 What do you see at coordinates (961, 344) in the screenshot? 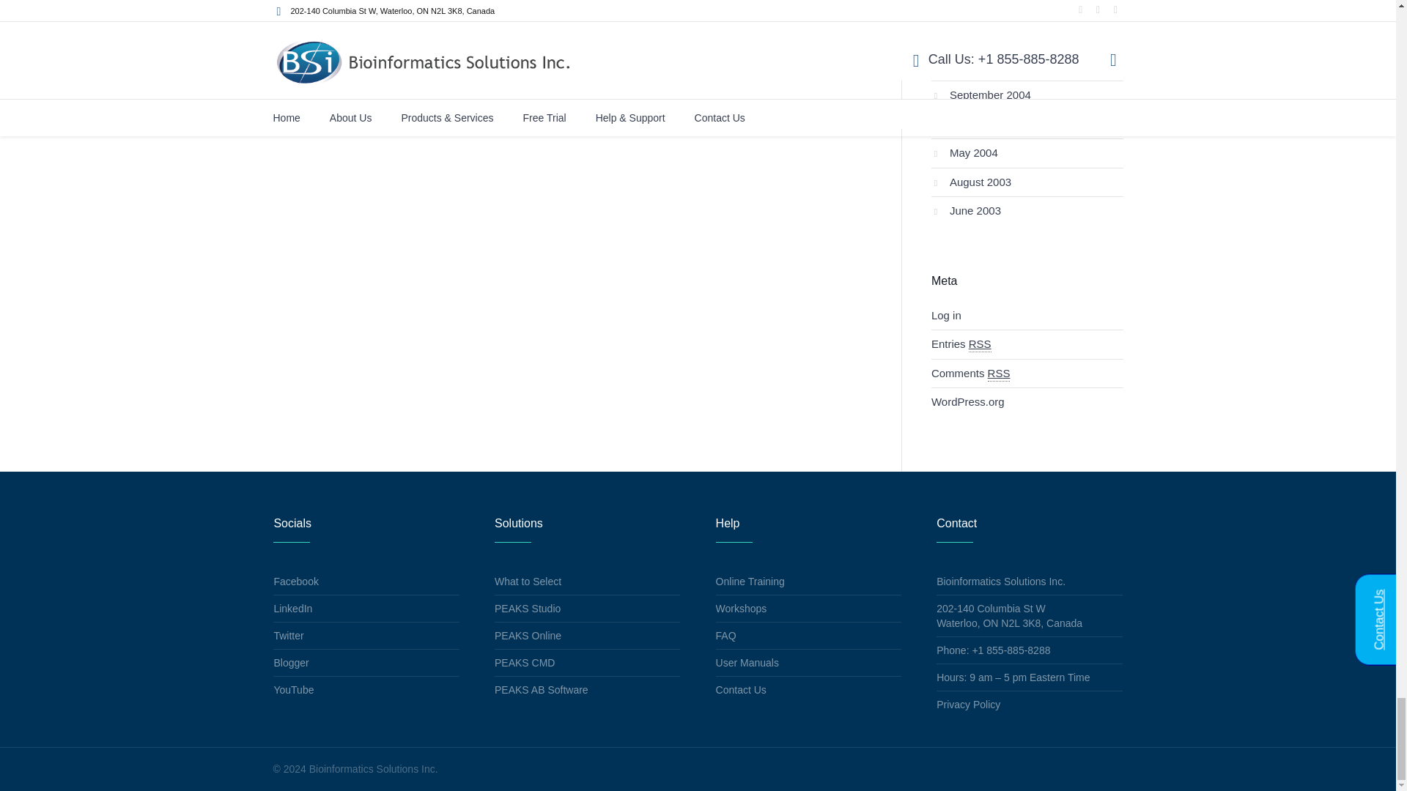
I see `Syndicate this site using RSS 2.0` at bounding box center [961, 344].